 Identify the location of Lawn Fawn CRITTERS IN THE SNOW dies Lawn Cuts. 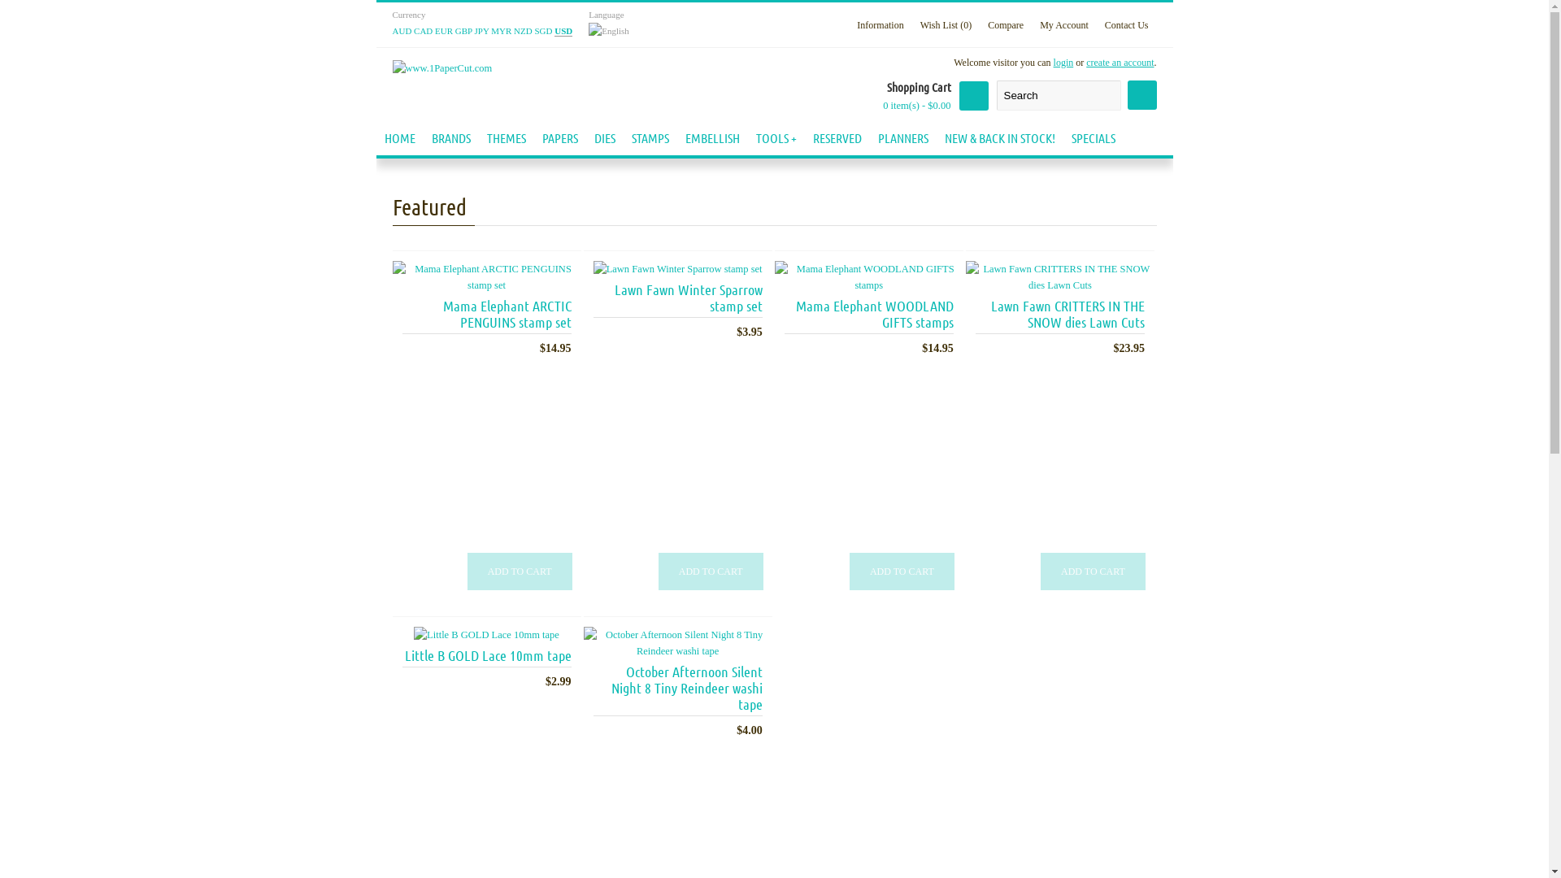
(1060, 314).